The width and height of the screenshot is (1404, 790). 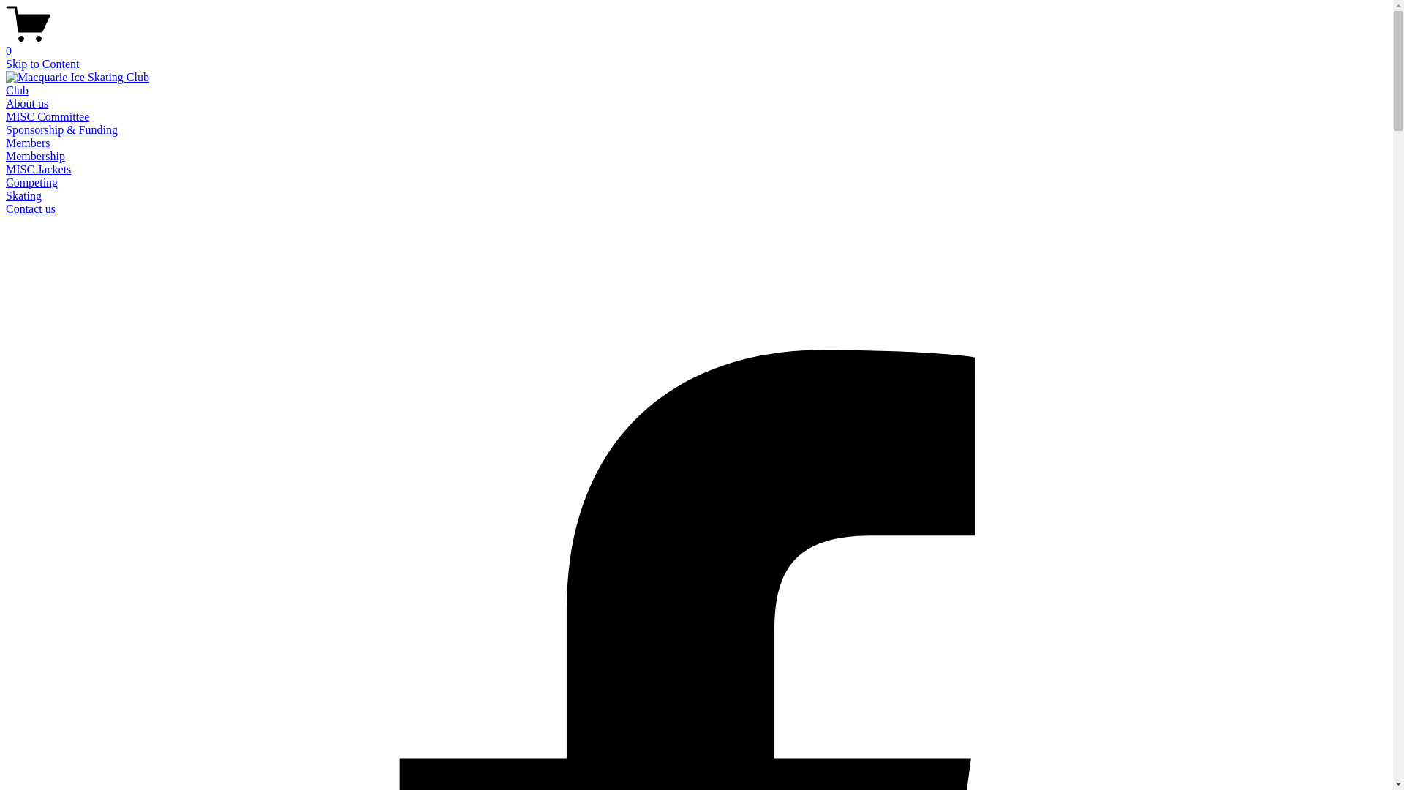 What do you see at coordinates (32, 183) in the screenshot?
I see `Competing` at bounding box center [32, 183].